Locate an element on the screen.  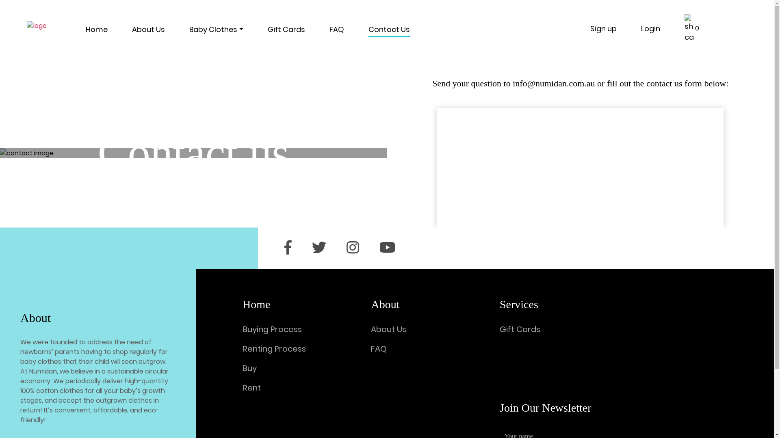
Home is located at coordinates (97, 32).